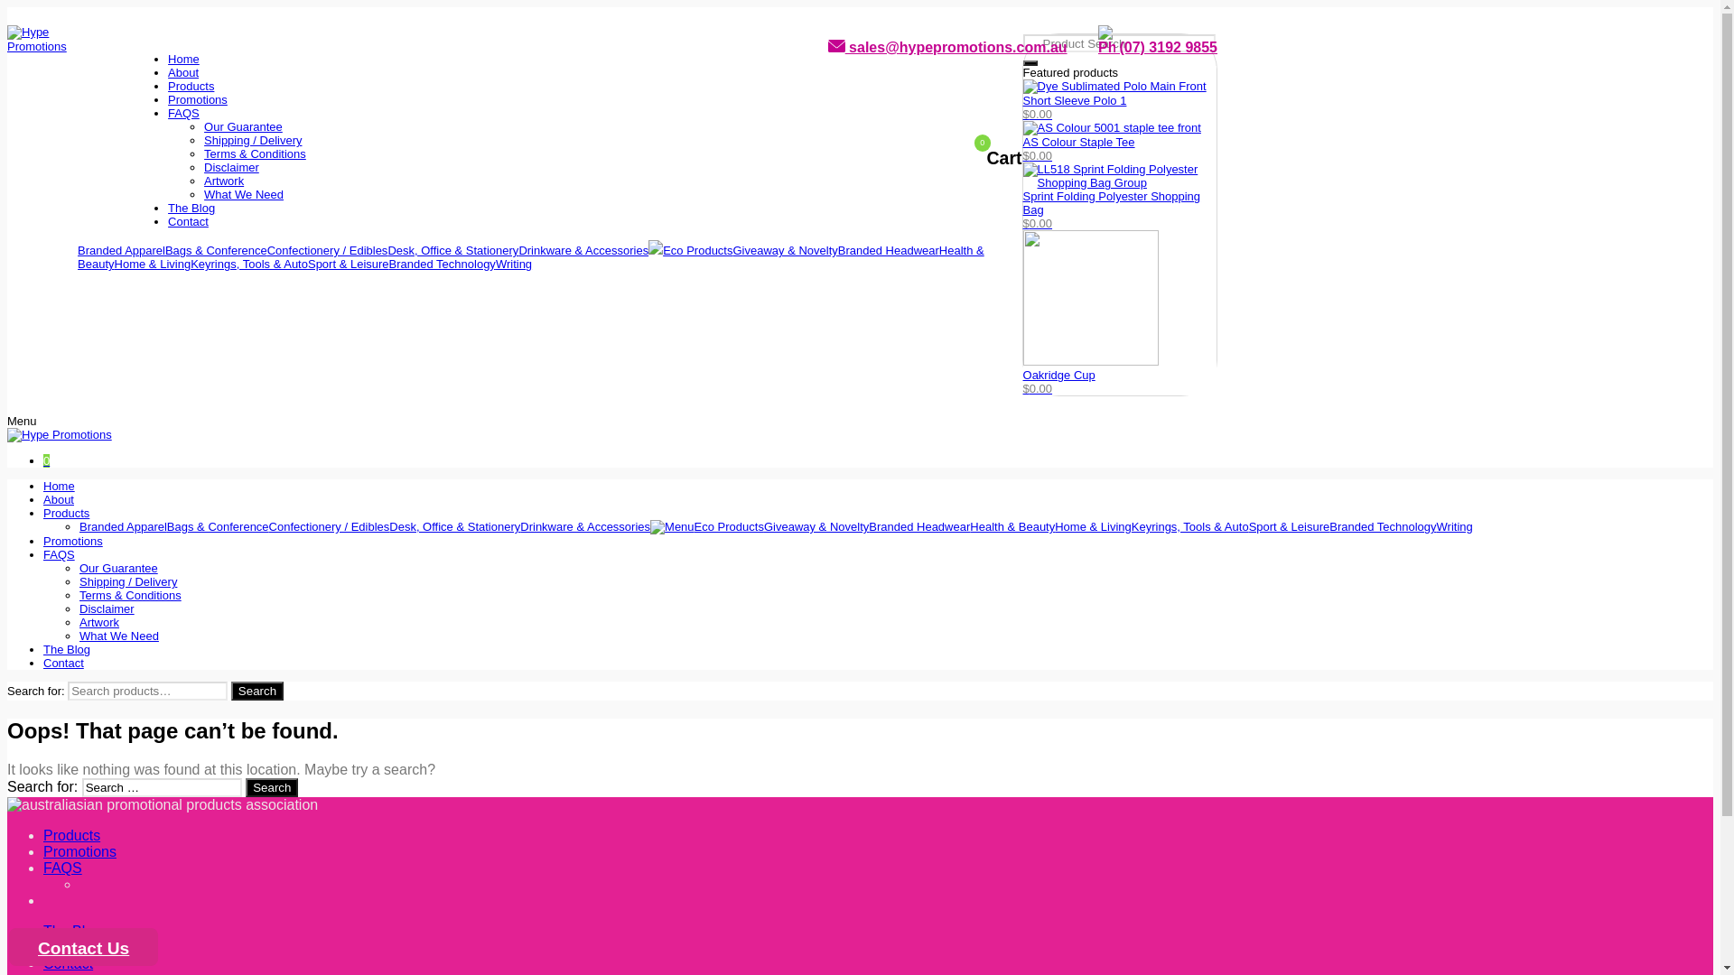 Image resolution: width=1734 pixels, height=975 pixels. I want to click on 0, so click(47, 460).